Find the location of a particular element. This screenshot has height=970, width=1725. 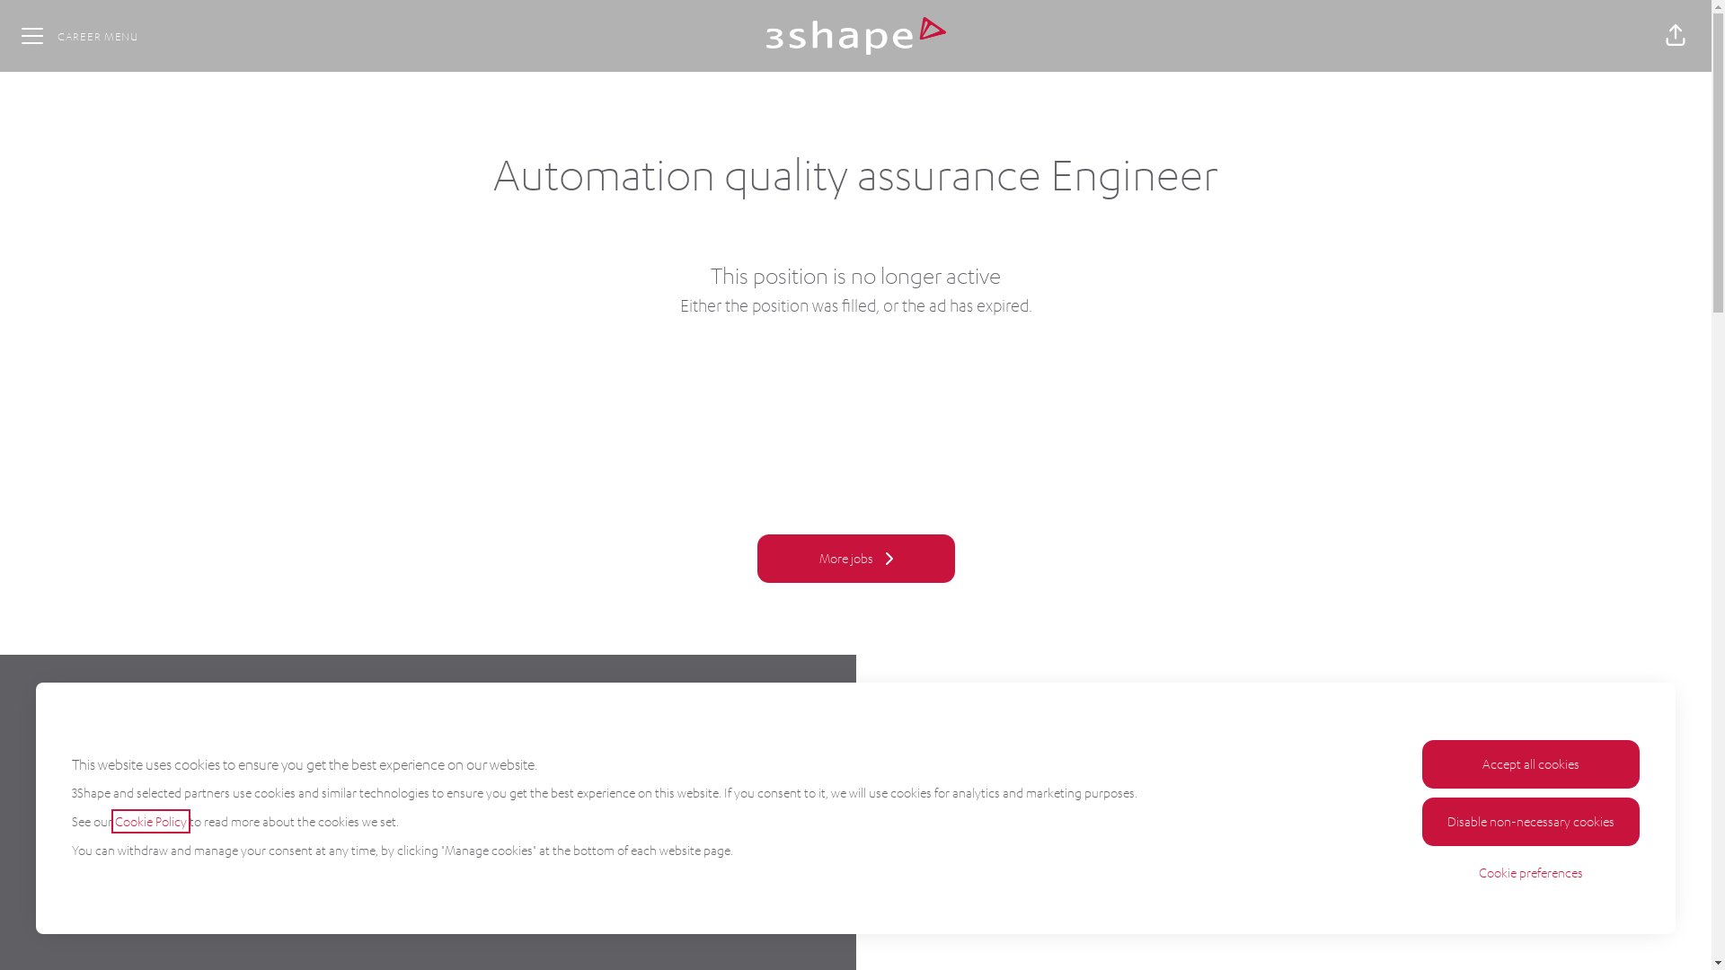

Accept all cookies is located at coordinates (1531, 764).